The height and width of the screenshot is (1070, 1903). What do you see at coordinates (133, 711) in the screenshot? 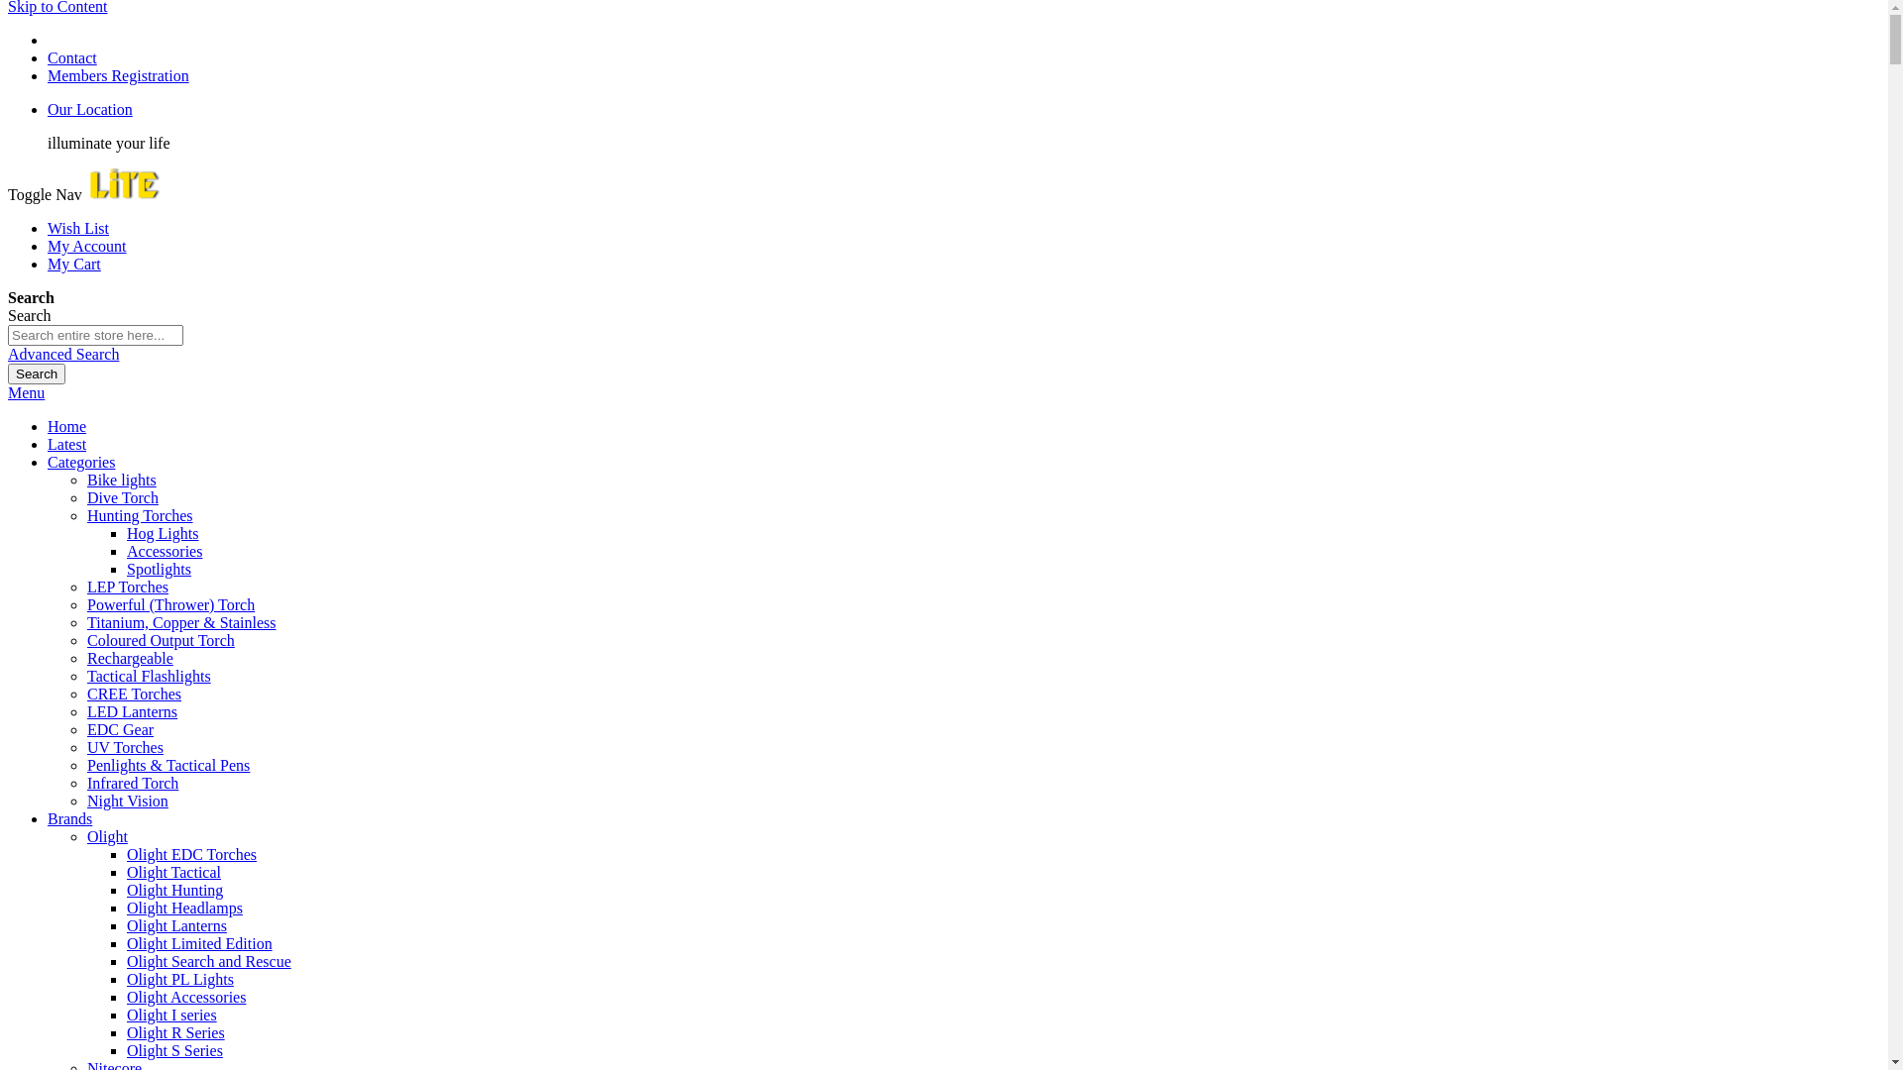
I see `LED Lanterns` at bounding box center [133, 711].